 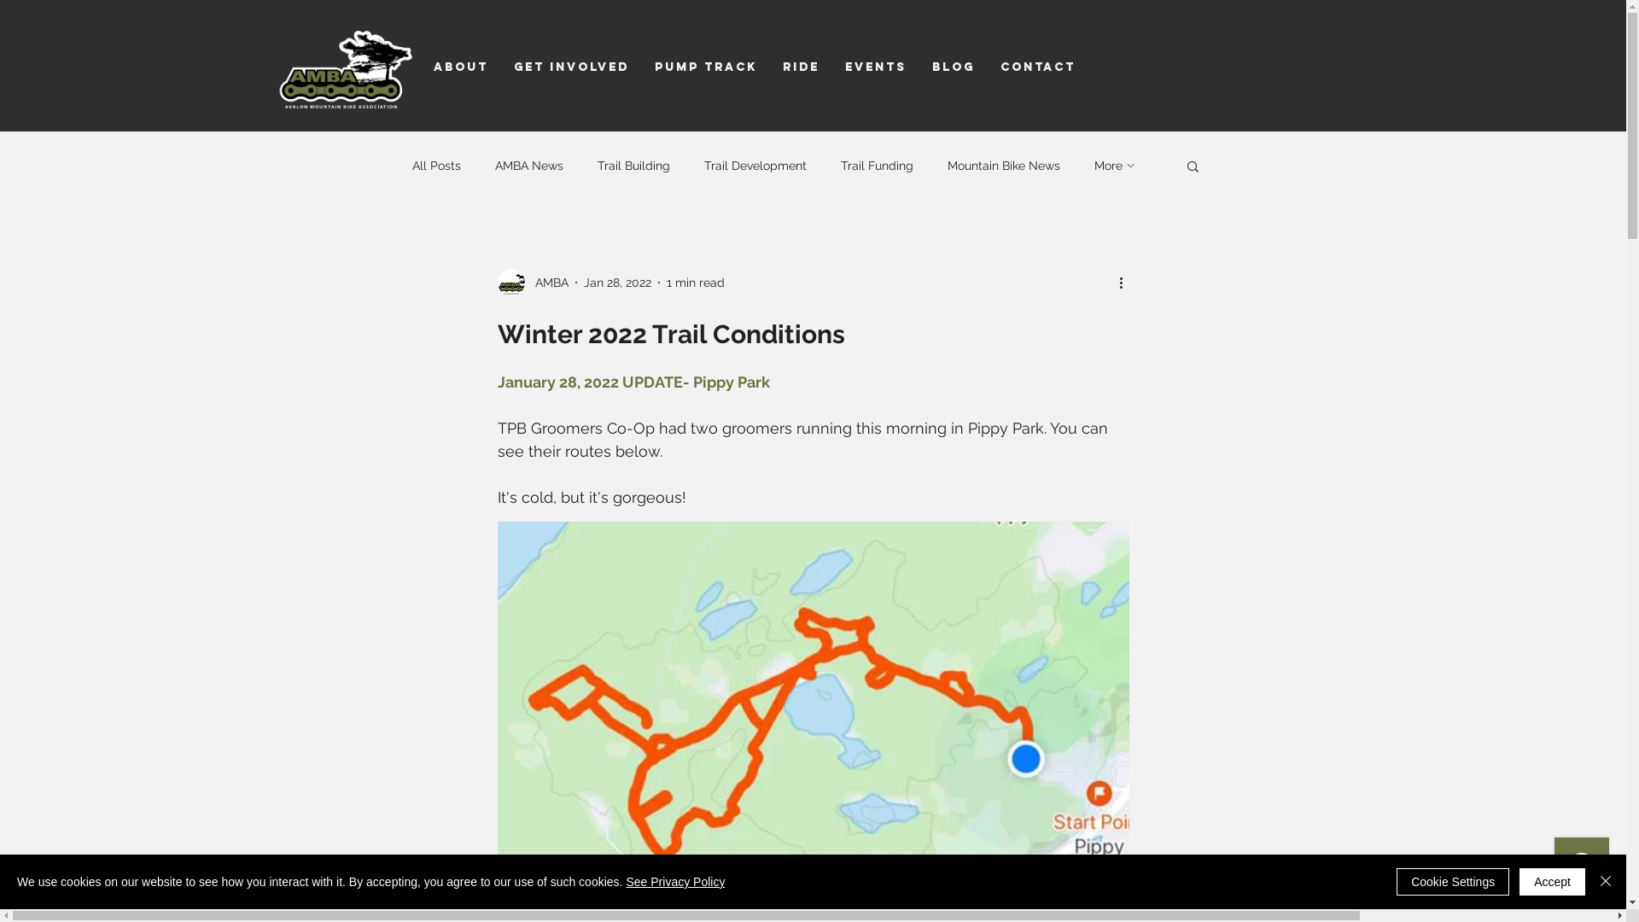 What do you see at coordinates (706, 67) in the screenshot?
I see `Pump Track` at bounding box center [706, 67].